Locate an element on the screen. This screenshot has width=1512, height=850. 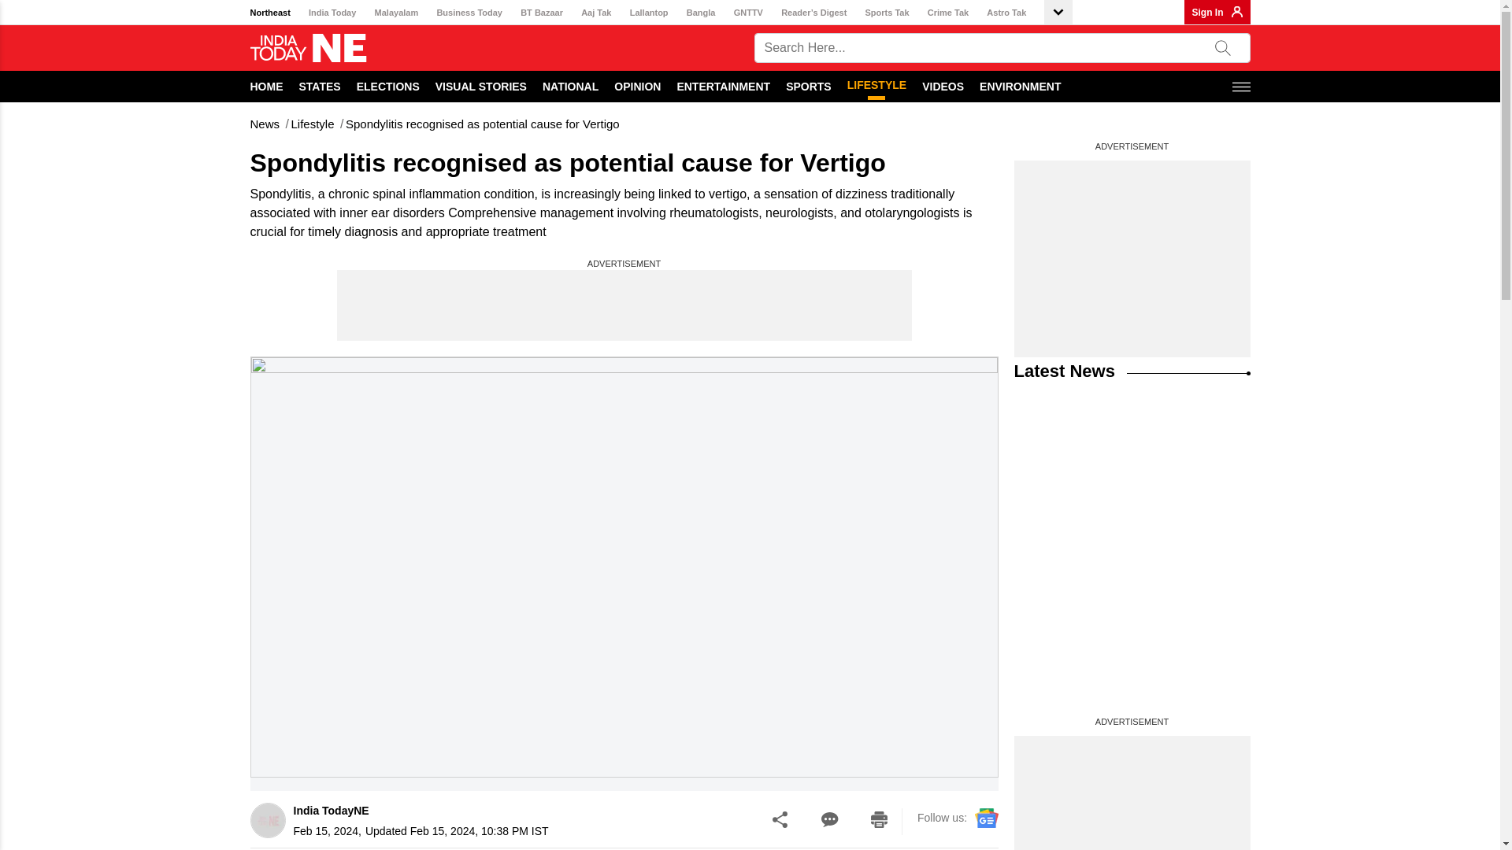
VISUAL STORIES is located at coordinates (480, 86).